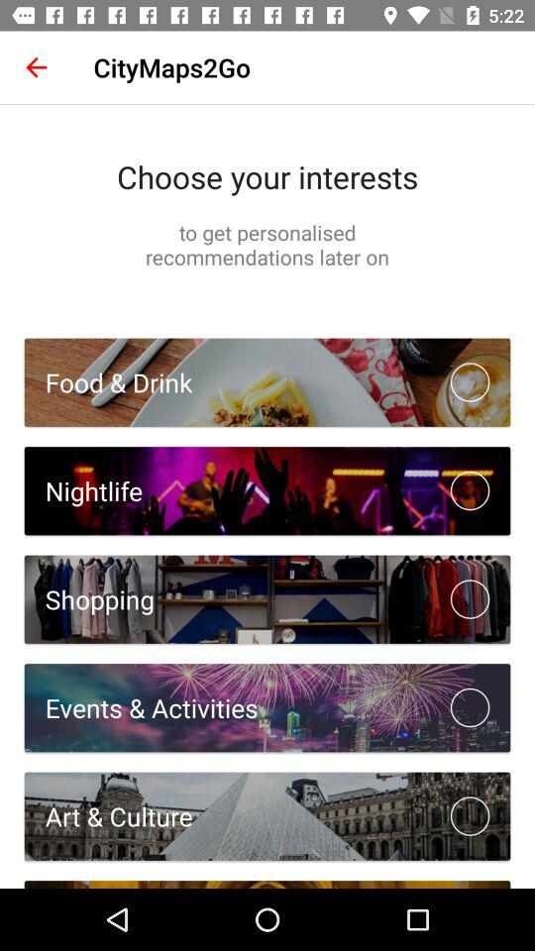  Describe the element at coordinates (36, 67) in the screenshot. I see `tap item to the left of the citymaps2go icon` at that location.